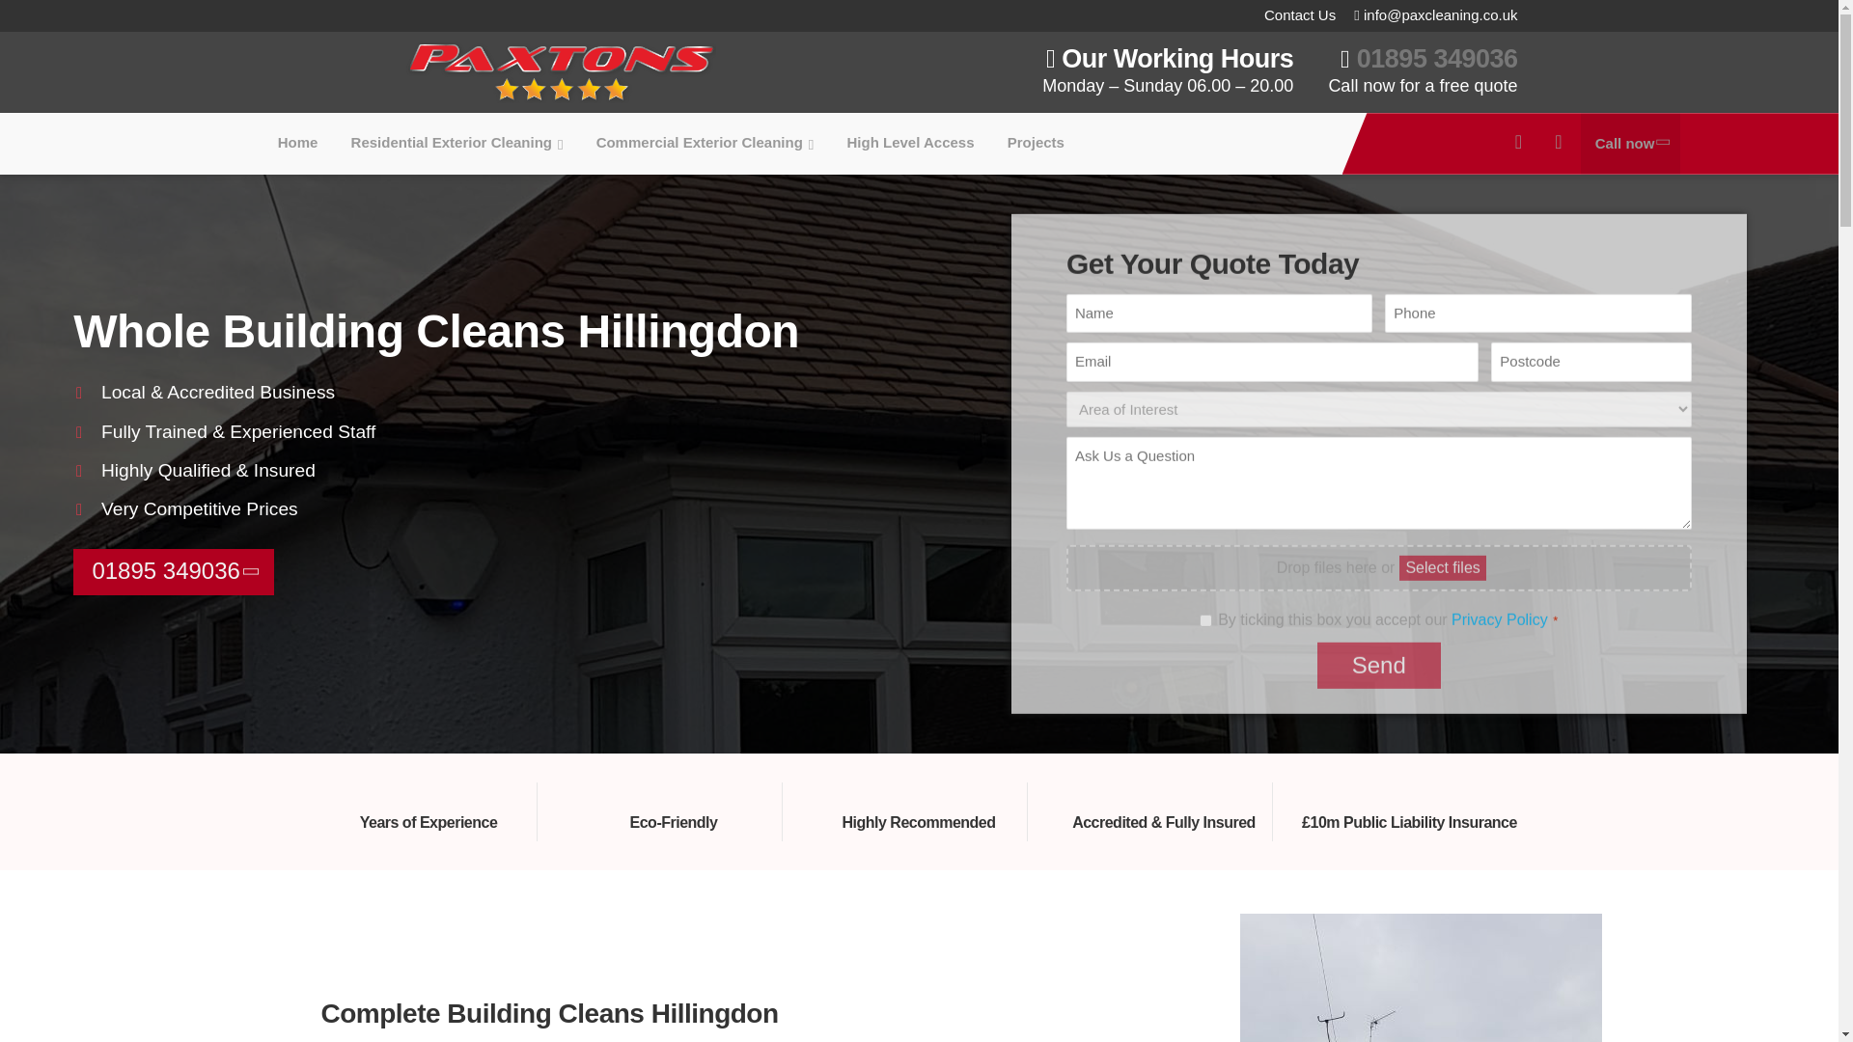 This screenshot has width=1853, height=1042. Describe the element at coordinates (457, 143) in the screenshot. I see `Residential Exterior Cleaning` at that location.